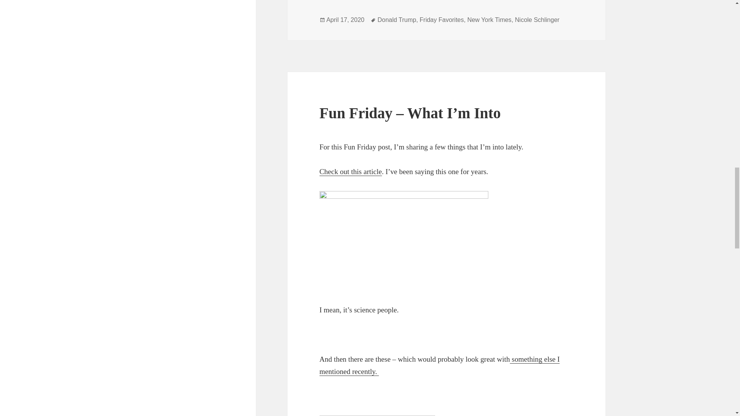 The image size is (740, 416). Describe the element at coordinates (397, 20) in the screenshot. I see `Donald Trump` at that location.